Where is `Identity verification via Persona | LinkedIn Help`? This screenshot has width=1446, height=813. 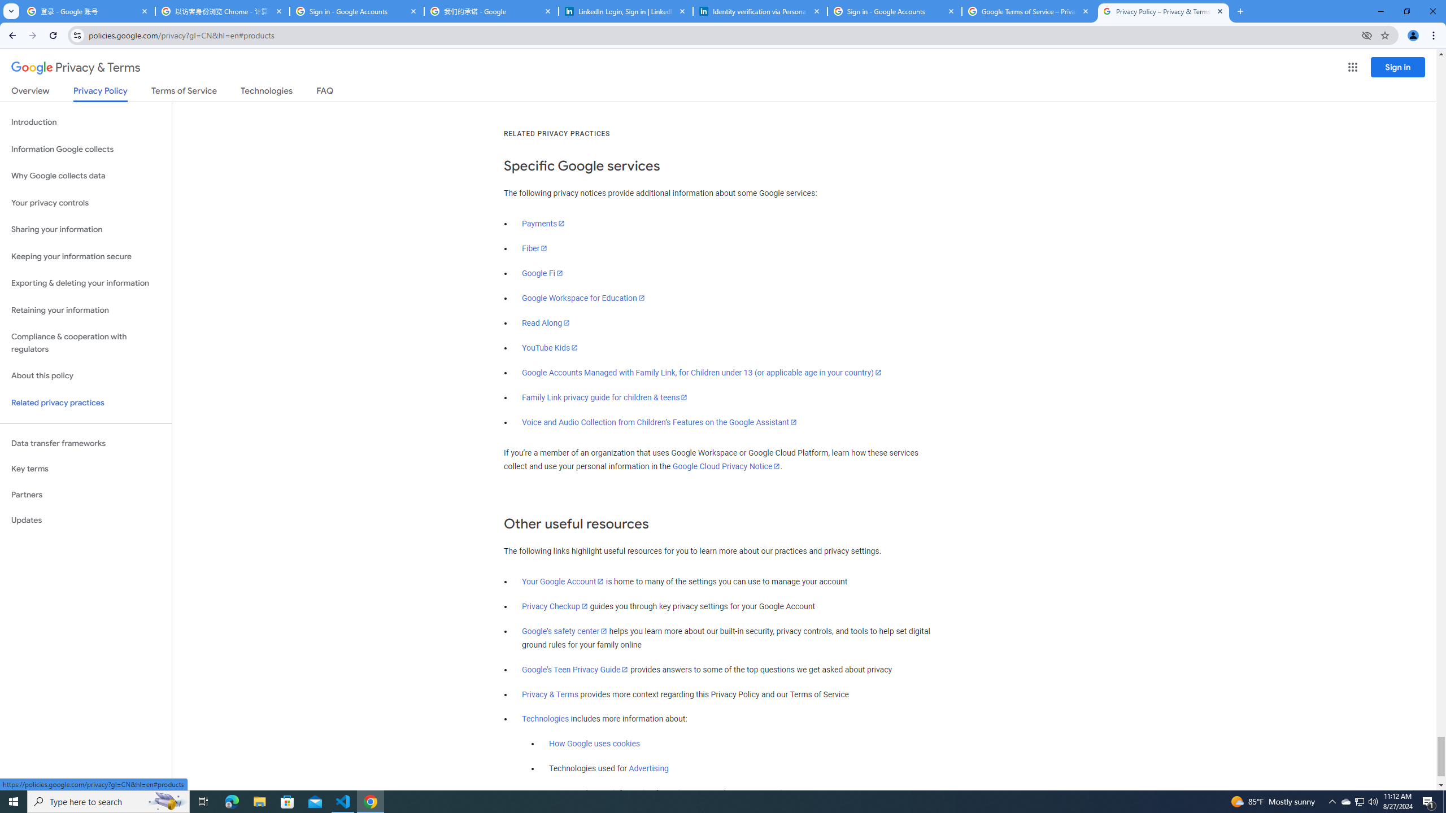 Identity verification via Persona | LinkedIn Help is located at coordinates (760, 11).